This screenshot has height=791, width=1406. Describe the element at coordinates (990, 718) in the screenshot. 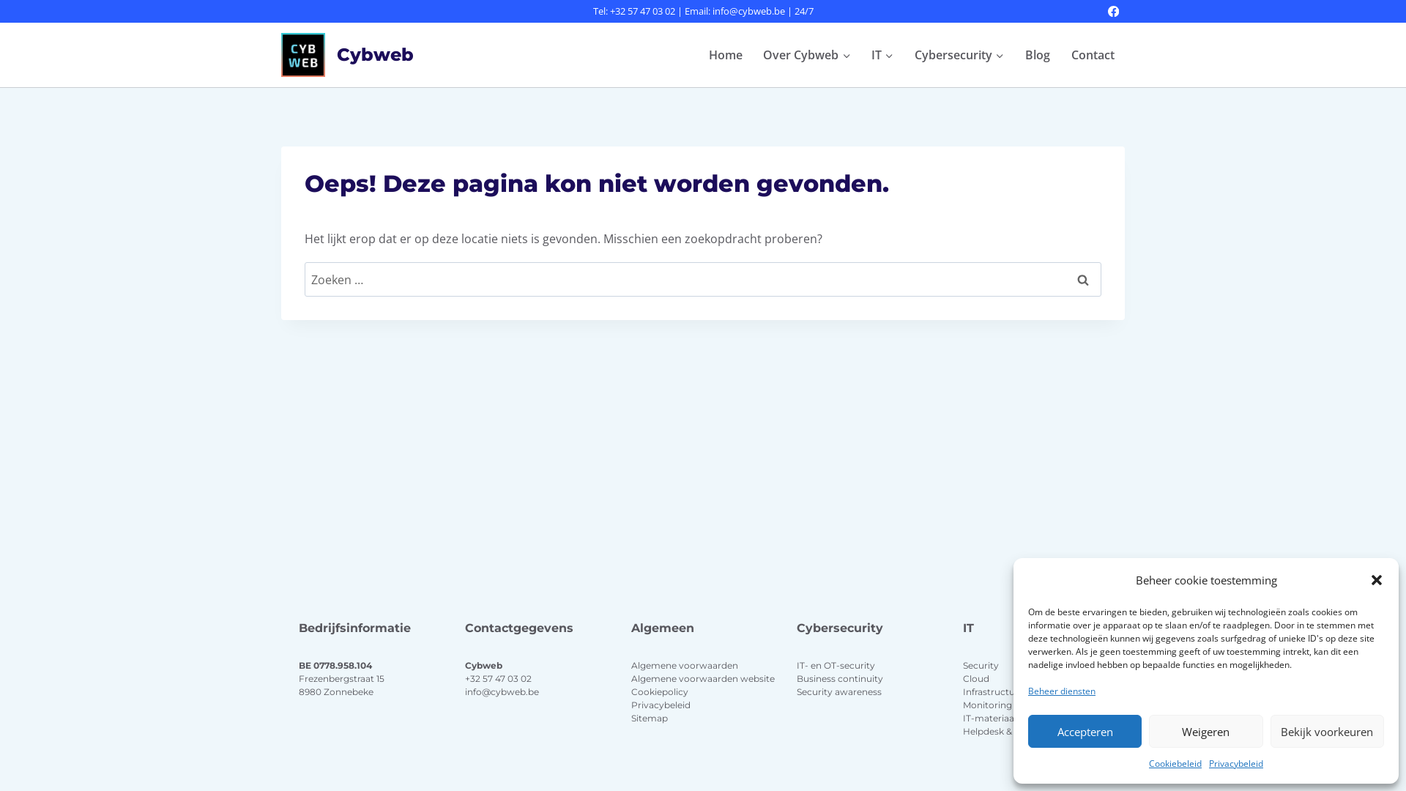

I see `IT-materiaal` at that location.